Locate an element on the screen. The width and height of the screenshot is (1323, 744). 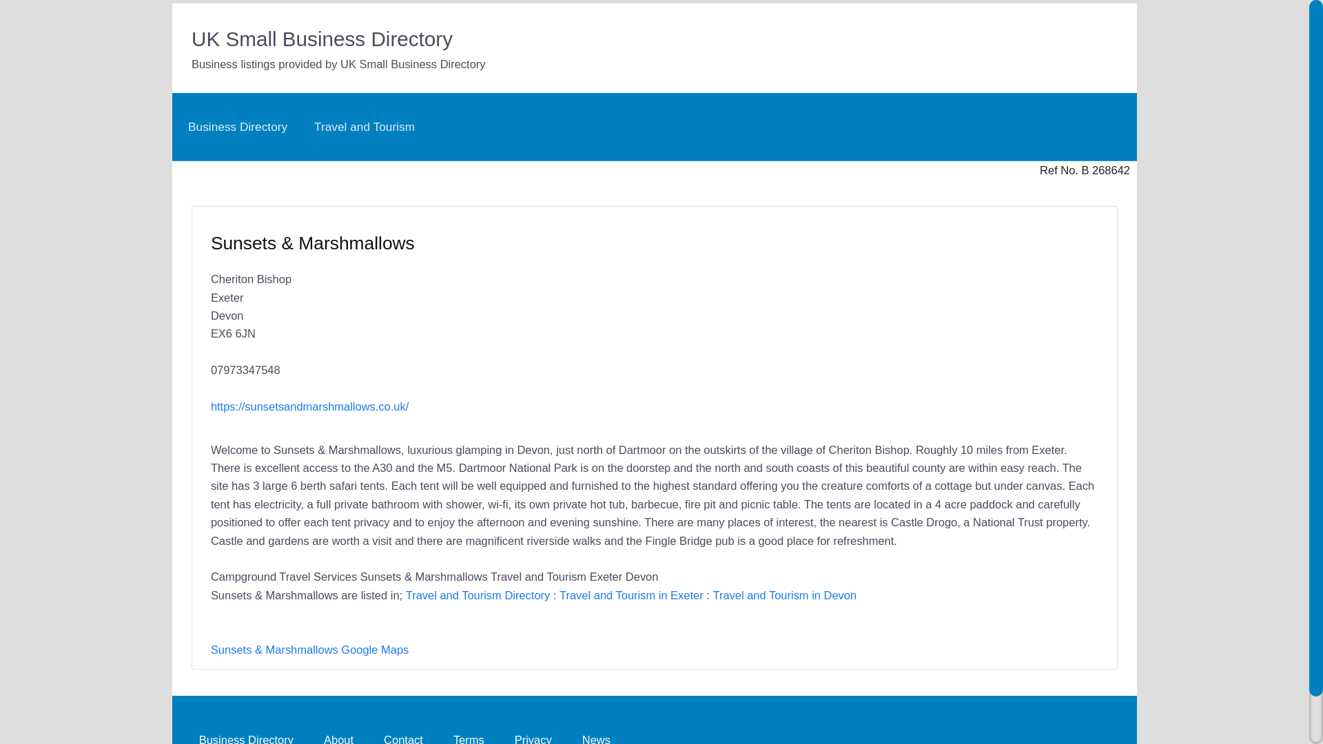
About is located at coordinates (338, 734).